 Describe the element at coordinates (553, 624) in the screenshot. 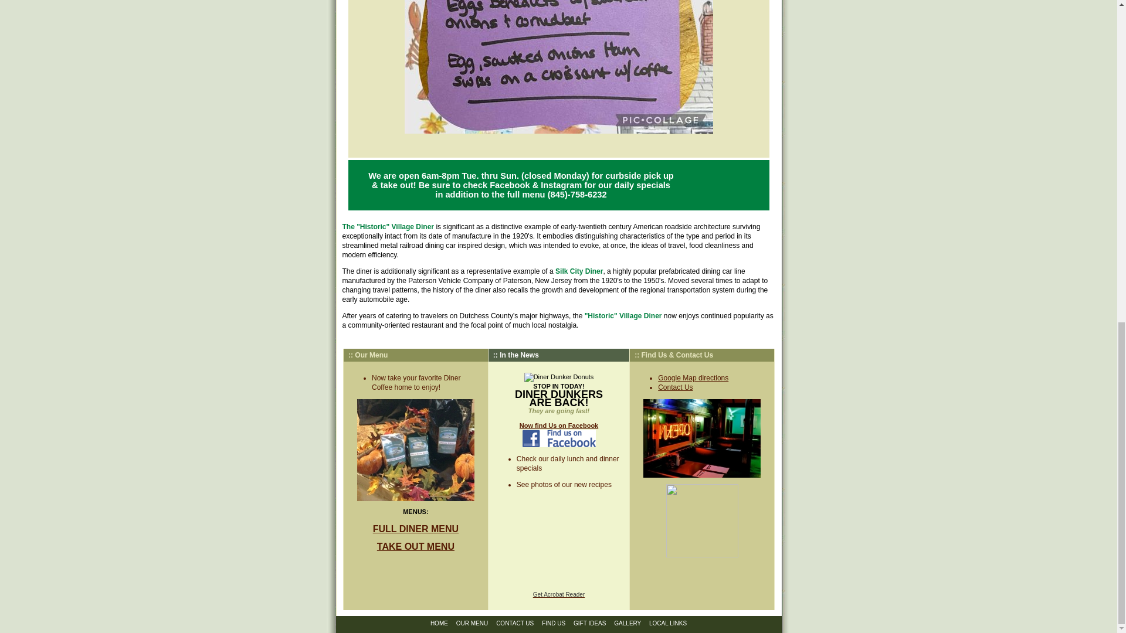

I see `FIND US` at that location.